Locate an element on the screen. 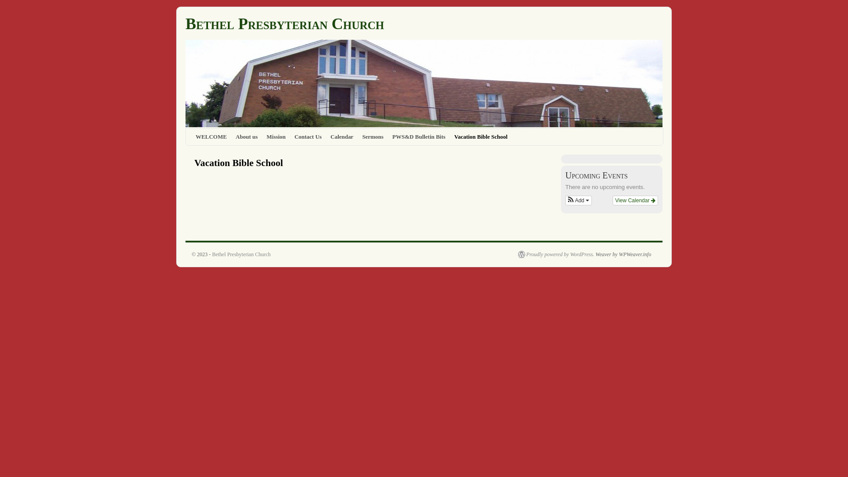 The height and width of the screenshot is (477, 848). Calendar is located at coordinates (342, 137).